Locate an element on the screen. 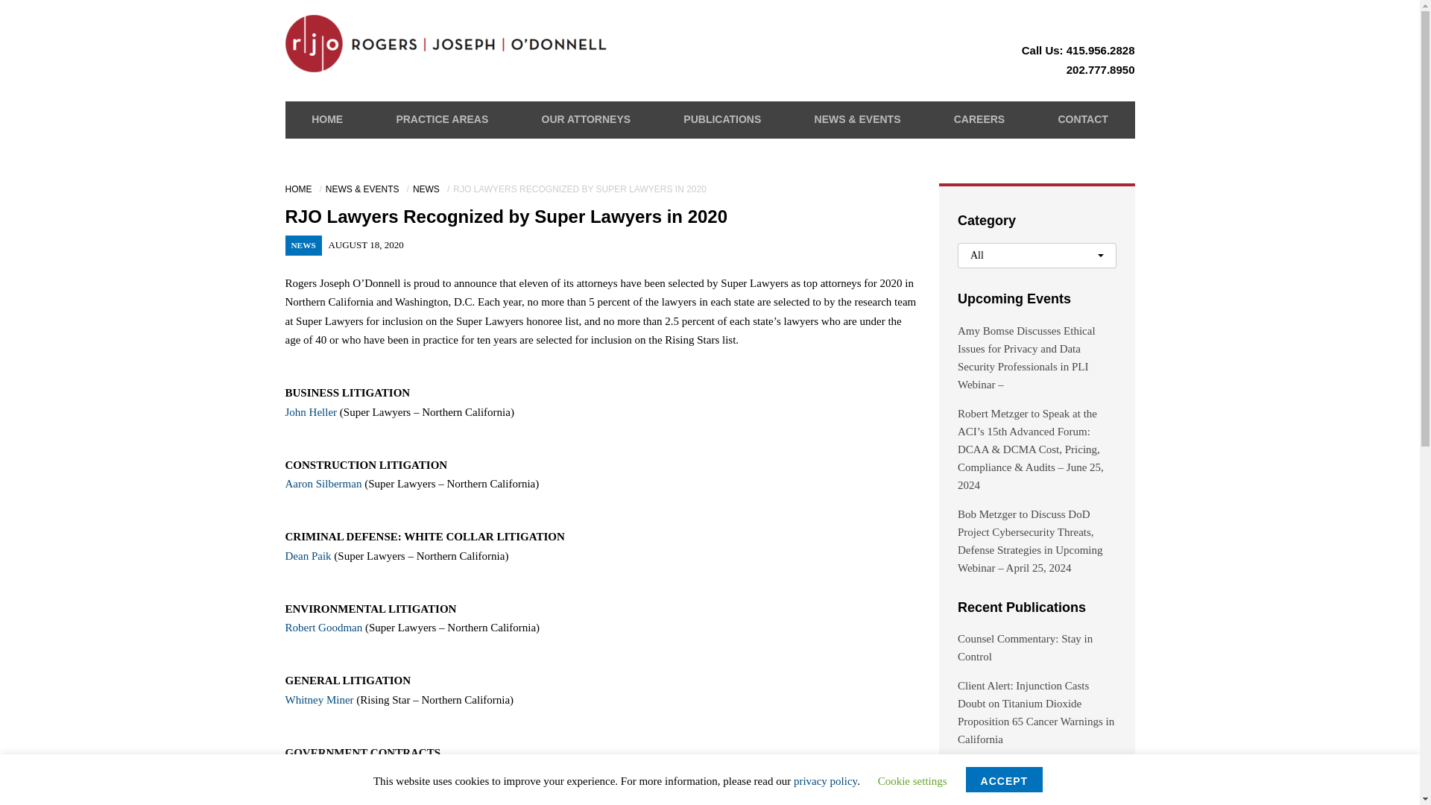 This screenshot has height=805, width=1431. John Heller is located at coordinates (310, 411).